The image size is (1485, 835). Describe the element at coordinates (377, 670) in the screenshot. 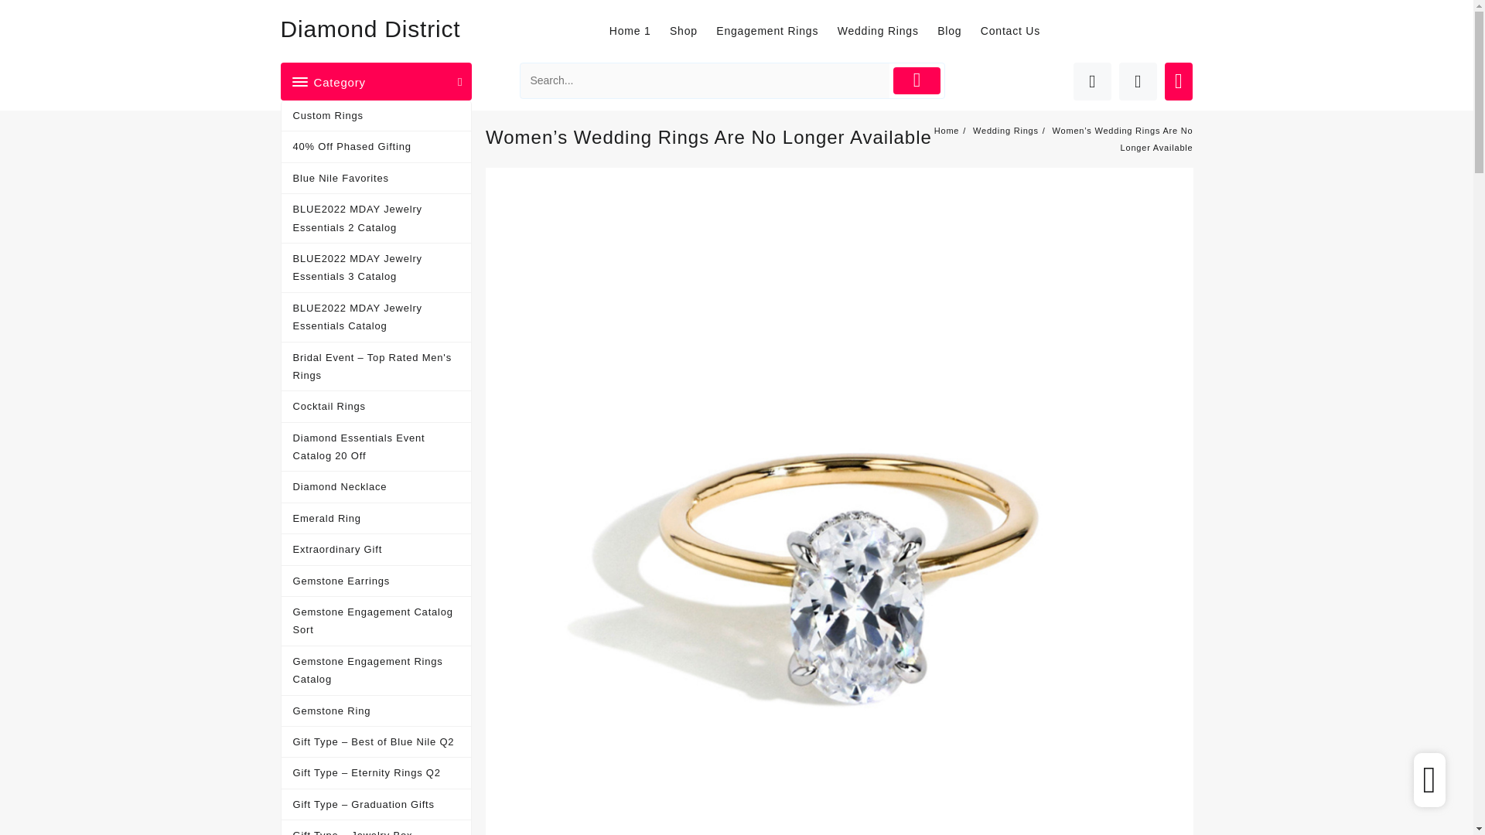

I see `Gemstone Engagement Rings Catalog` at that location.